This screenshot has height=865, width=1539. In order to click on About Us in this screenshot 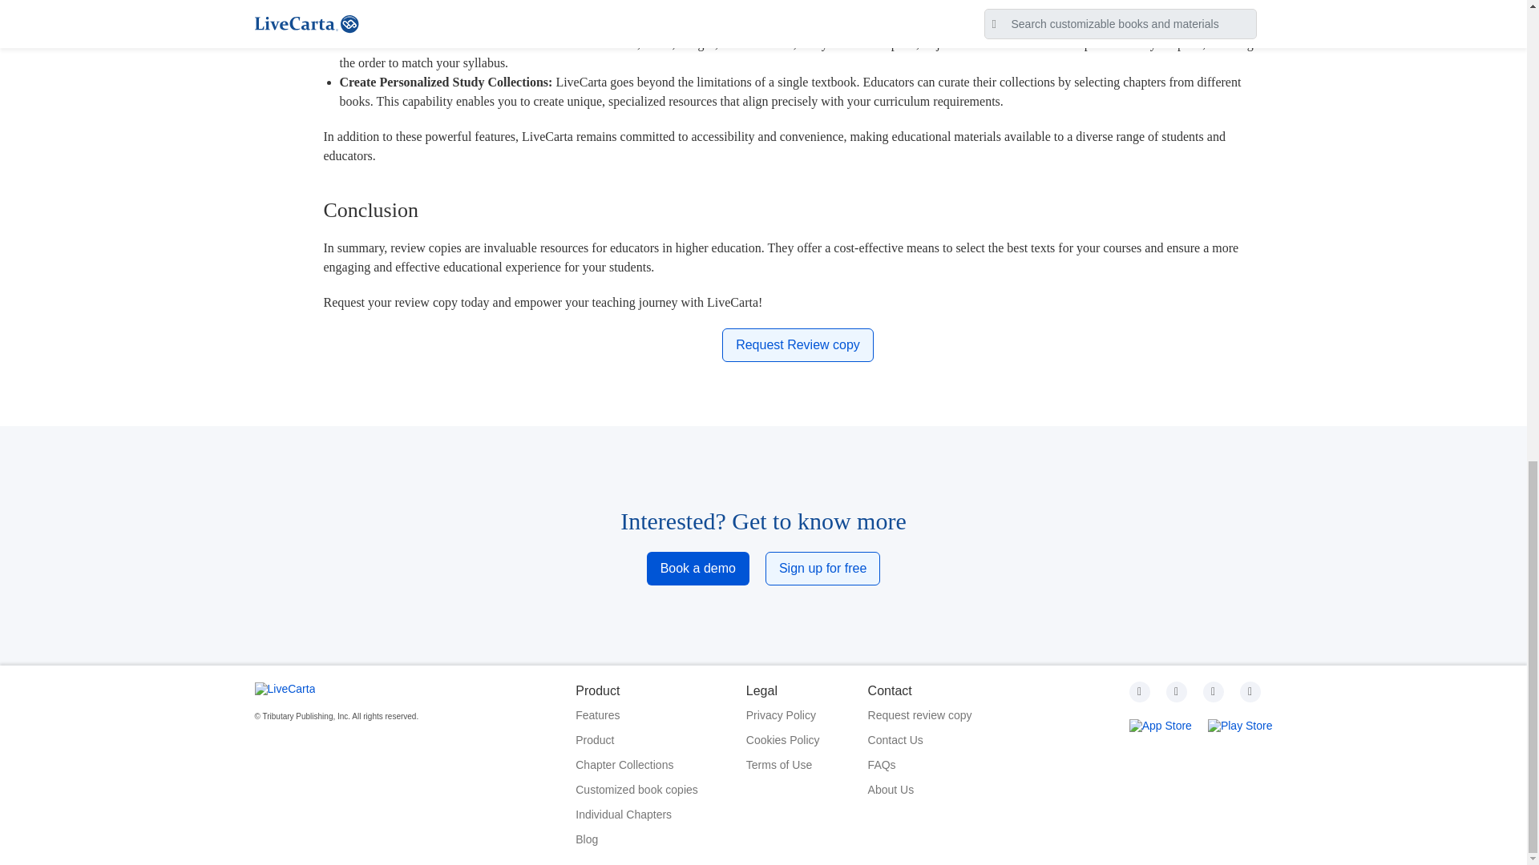, I will do `click(920, 790)`.